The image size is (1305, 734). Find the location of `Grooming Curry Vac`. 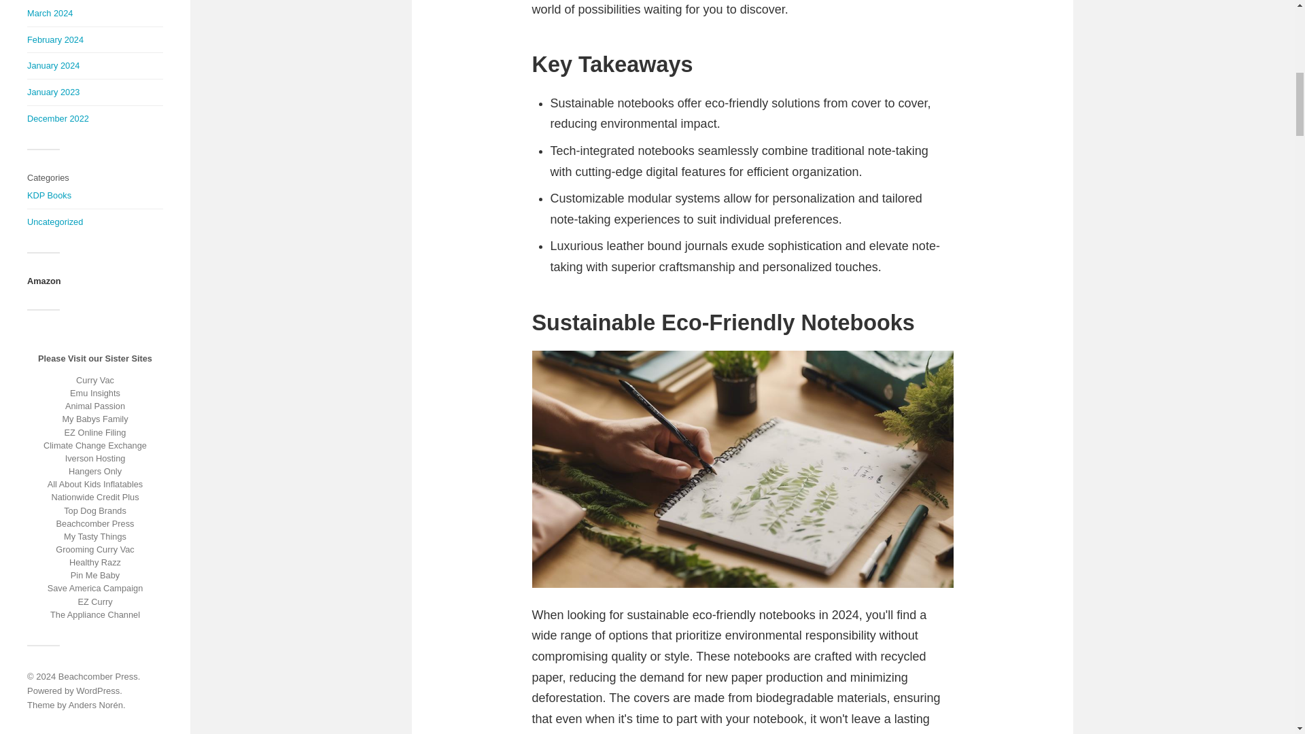

Grooming Curry Vac is located at coordinates (95, 549).